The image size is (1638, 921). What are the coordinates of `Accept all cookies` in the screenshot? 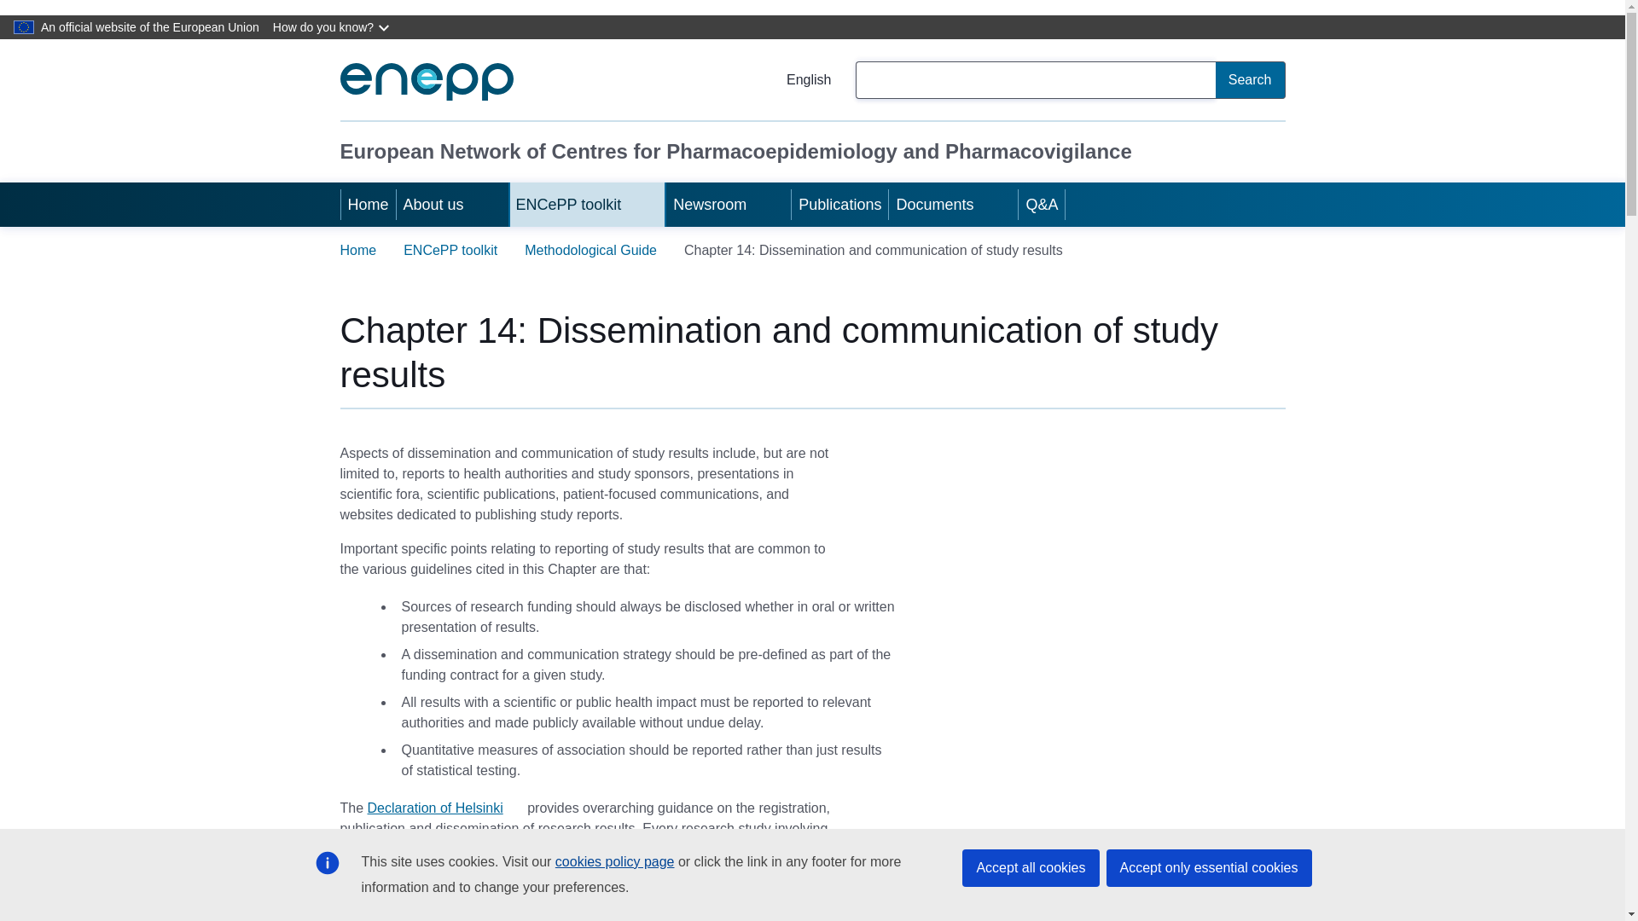 It's located at (1031, 868).